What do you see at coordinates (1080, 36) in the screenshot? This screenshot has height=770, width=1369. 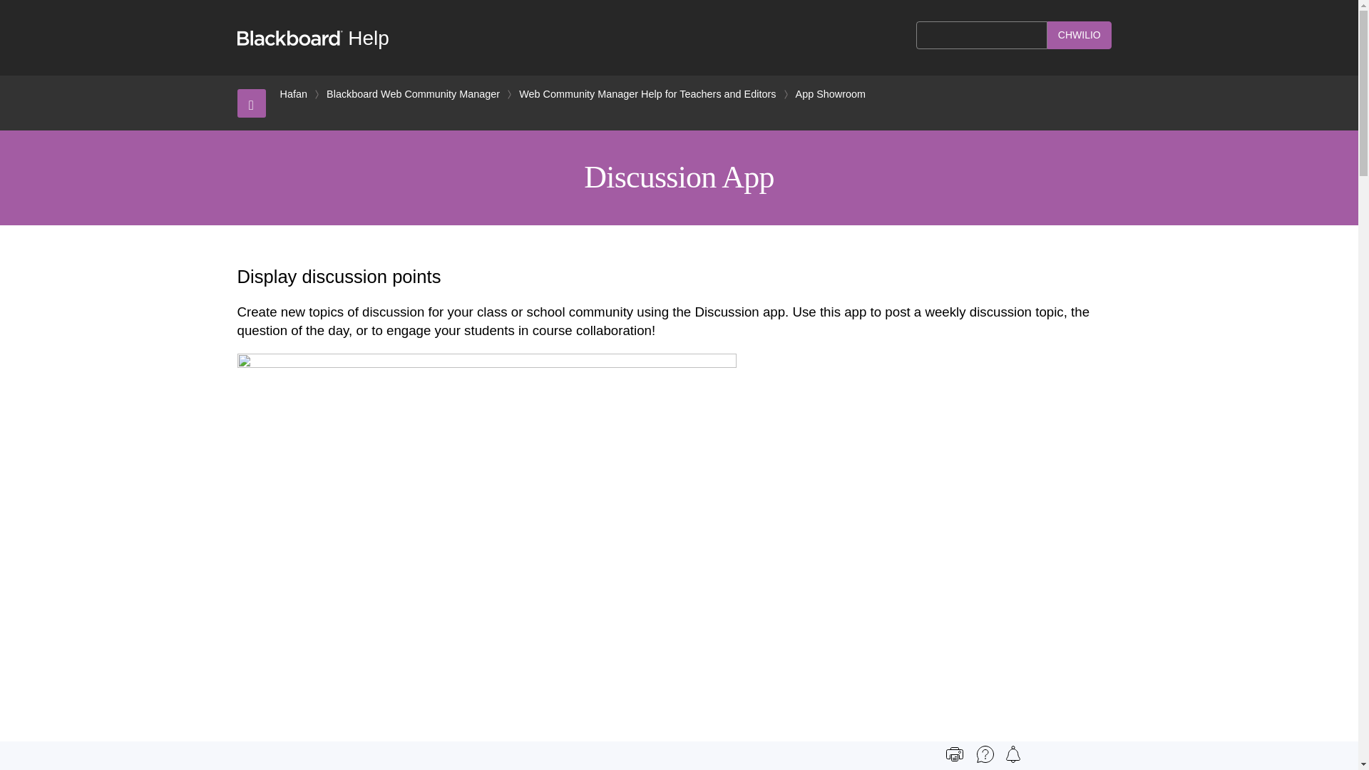 I see `Chwilio` at bounding box center [1080, 36].